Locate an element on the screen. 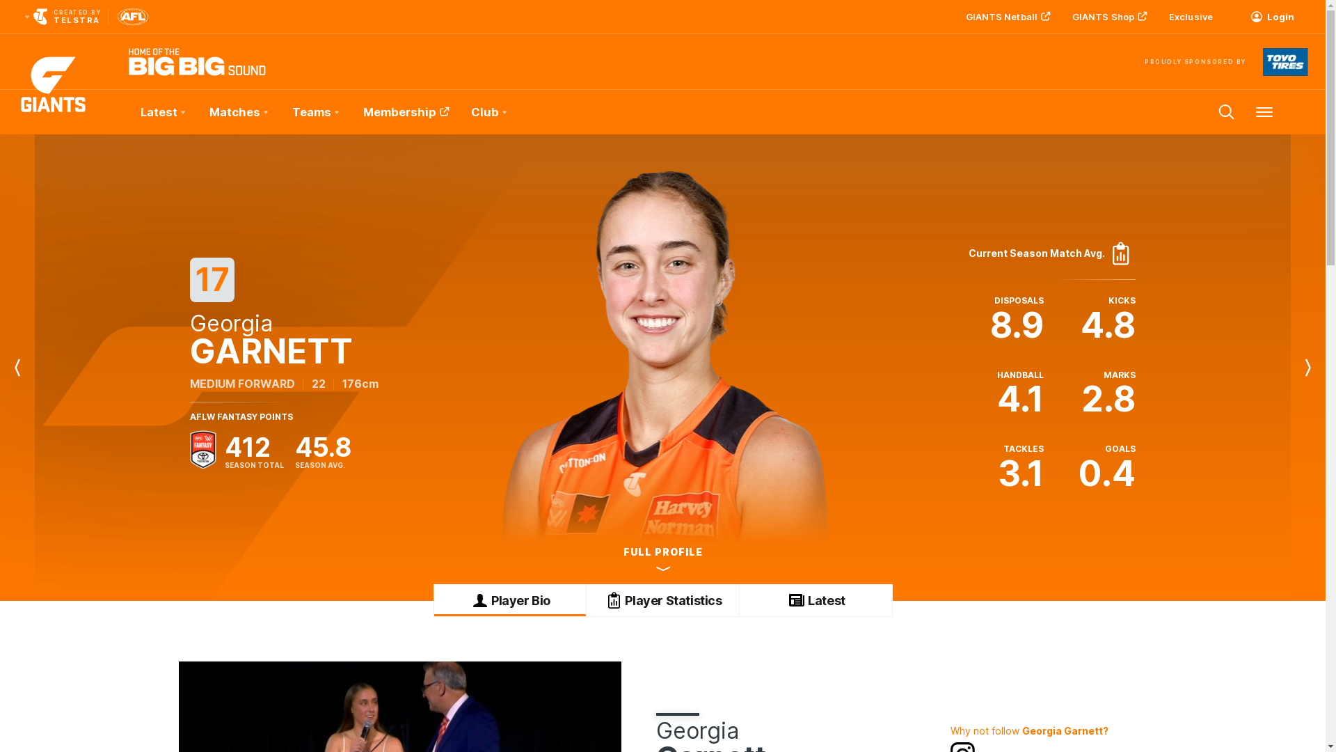 This screenshot has width=1336, height=752. GIANTS Shop is located at coordinates (1108, 17).